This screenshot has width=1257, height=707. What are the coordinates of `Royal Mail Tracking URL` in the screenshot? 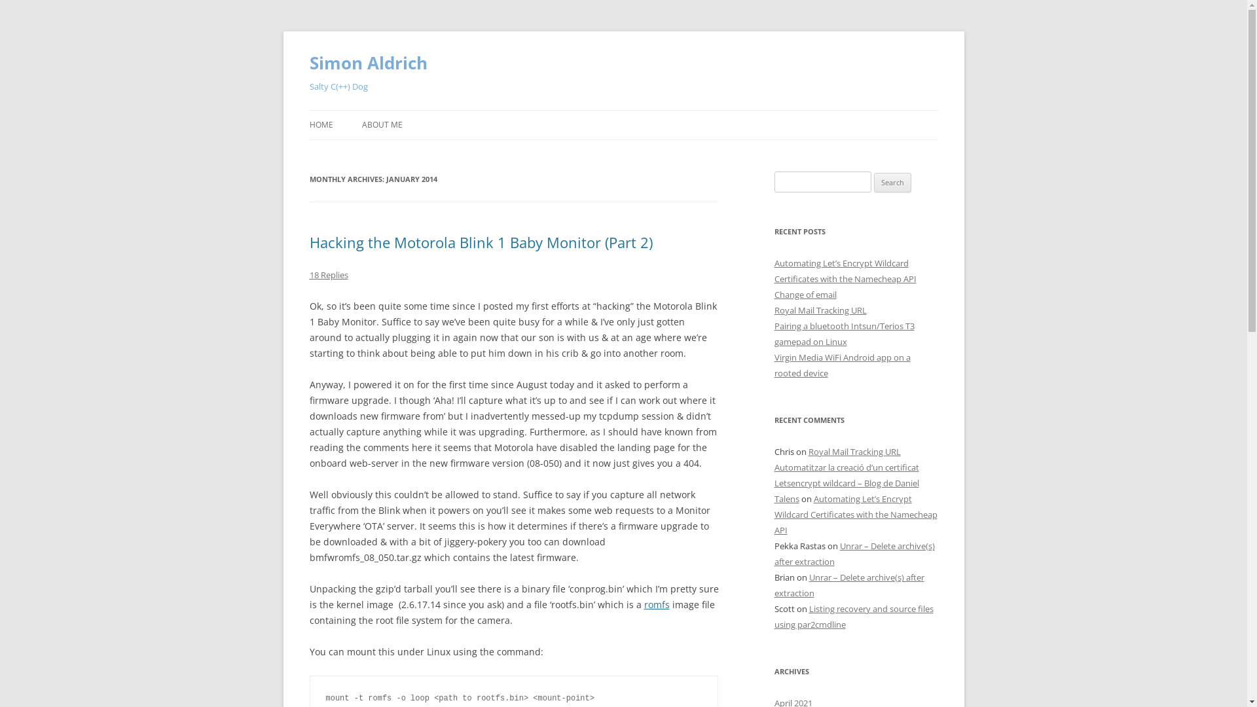 It's located at (854, 452).